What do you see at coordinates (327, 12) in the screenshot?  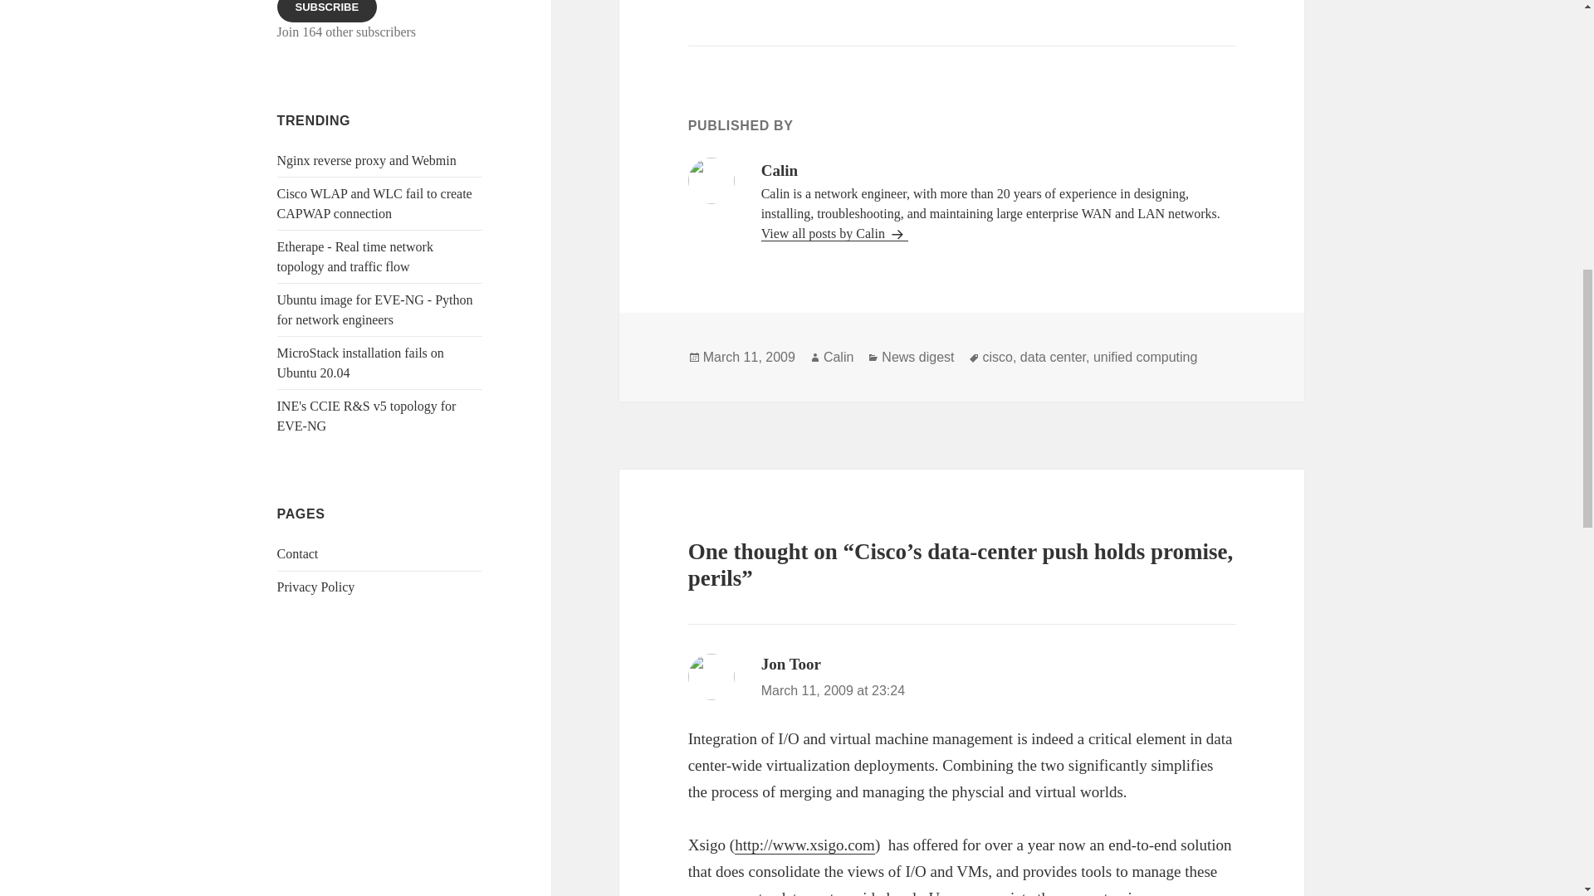 I see `SUBSCRIBE` at bounding box center [327, 12].